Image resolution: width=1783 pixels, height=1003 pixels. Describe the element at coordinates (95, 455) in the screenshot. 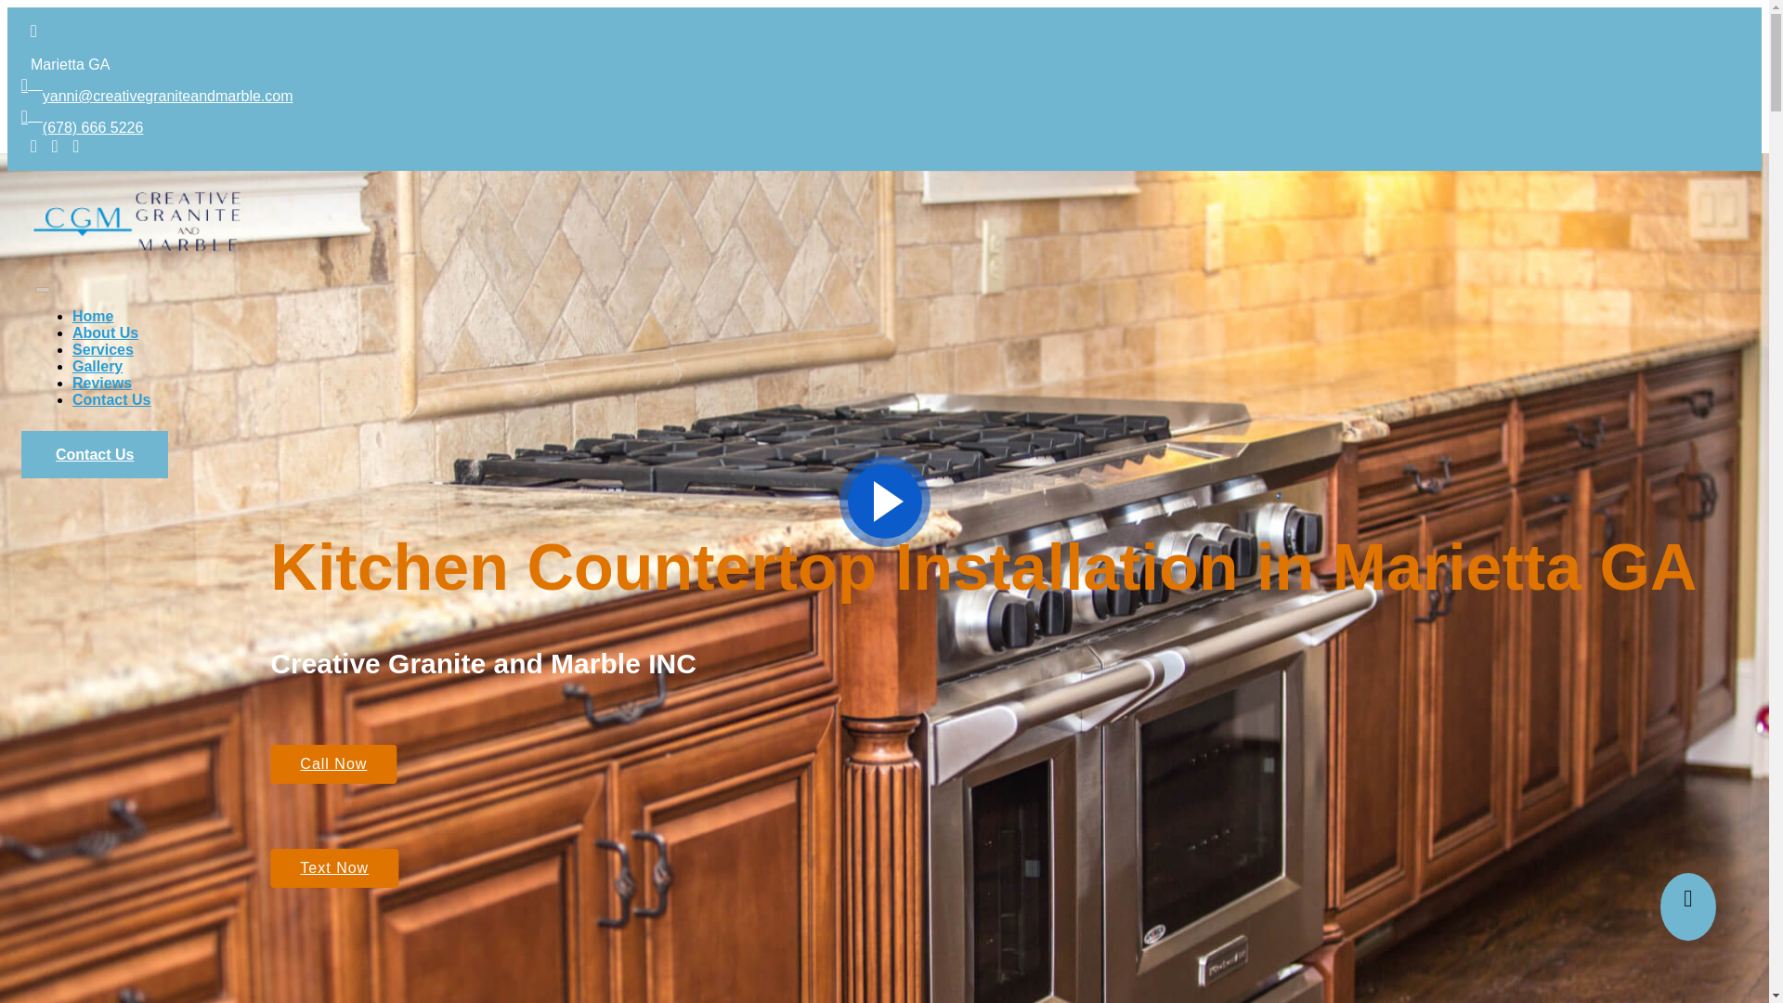

I see `Contact Us` at that location.